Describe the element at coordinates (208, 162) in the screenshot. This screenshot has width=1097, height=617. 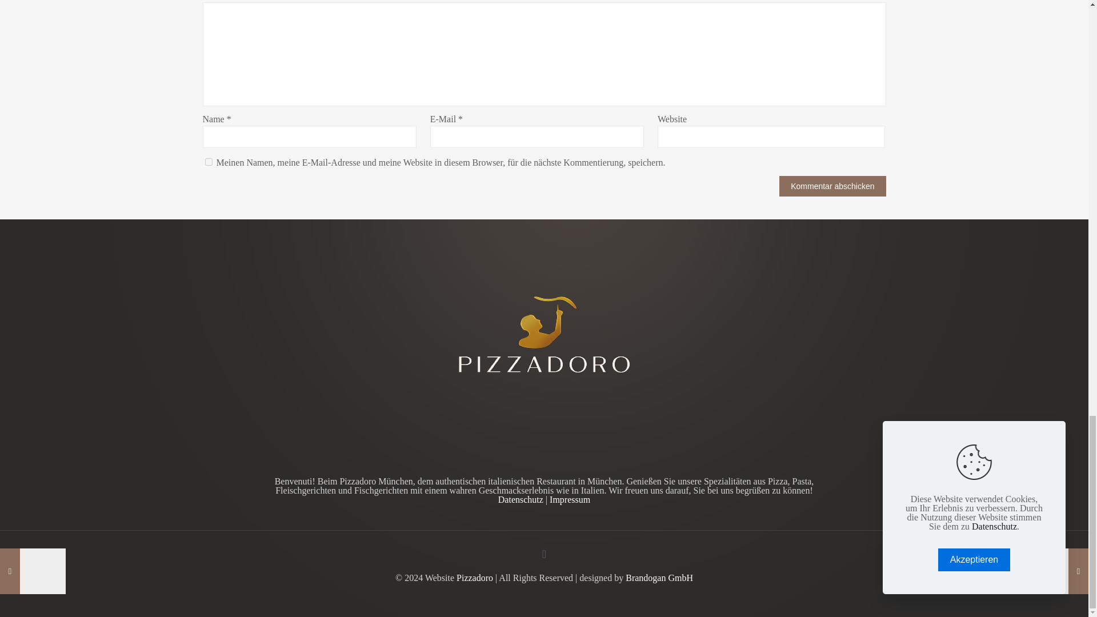
I see `yes` at that location.